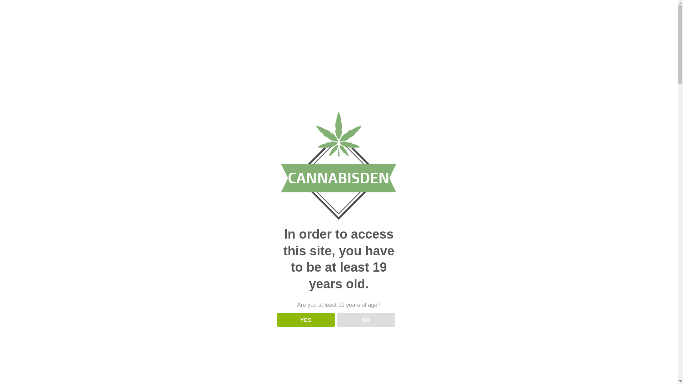 This screenshot has height=384, width=683. Describe the element at coordinates (615, 9) in the screenshot. I see `FAQ` at that location.